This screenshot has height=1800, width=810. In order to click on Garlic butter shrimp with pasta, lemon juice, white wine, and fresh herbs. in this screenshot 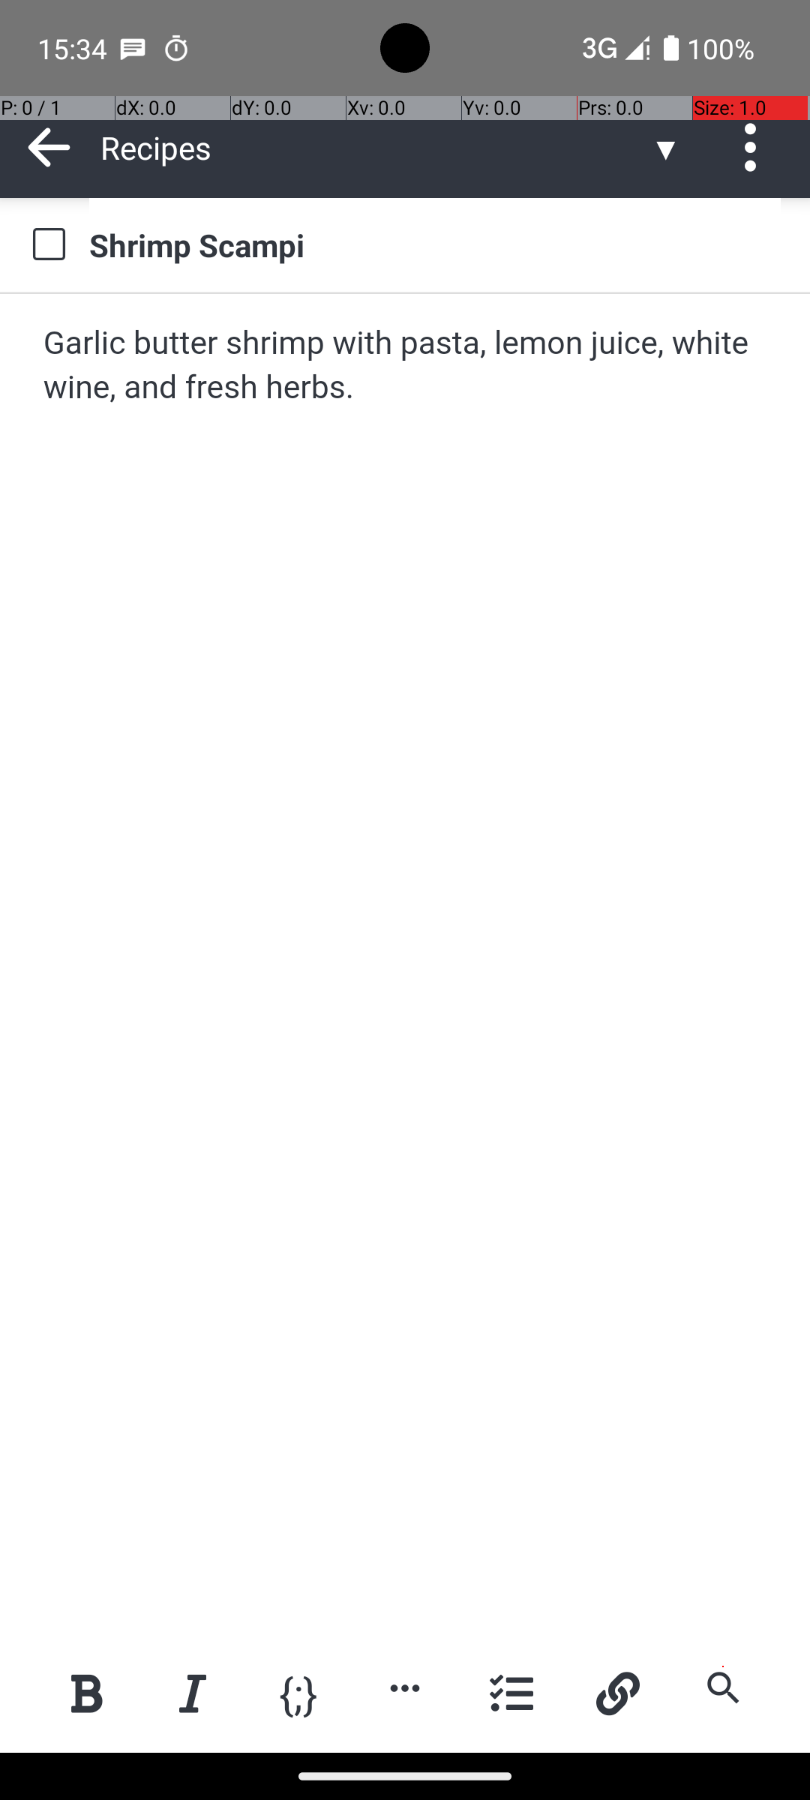, I will do `click(406, 366)`.